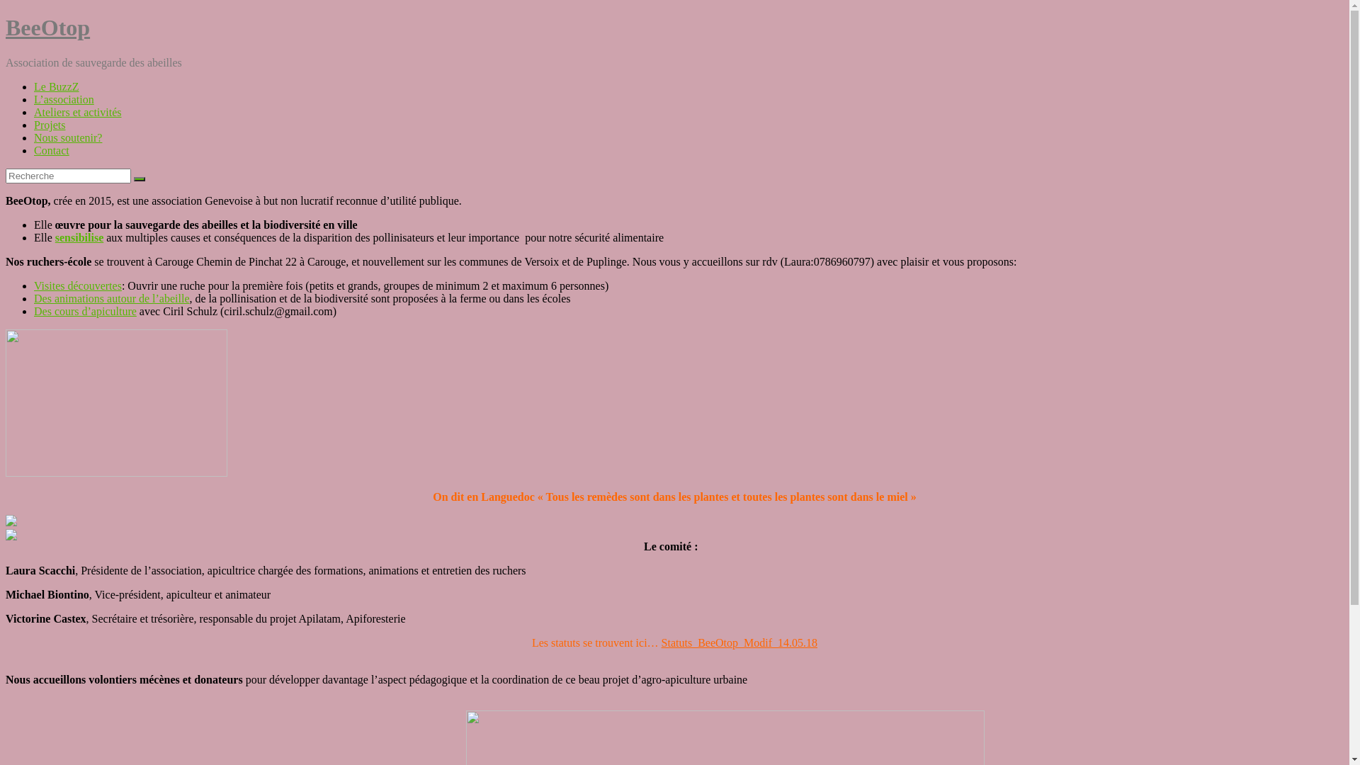  What do you see at coordinates (52, 150) in the screenshot?
I see `Contact` at bounding box center [52, 150].